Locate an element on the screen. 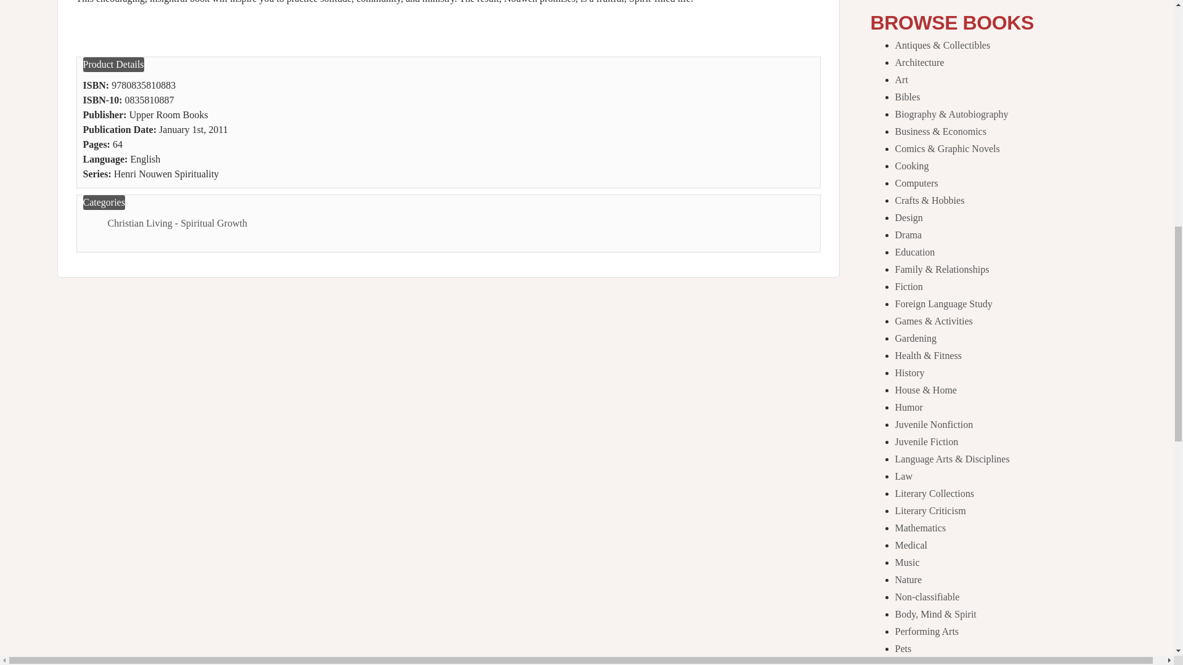 This screenshot has height=665, width=1183. Architecture is located at coordinates (919, 62).